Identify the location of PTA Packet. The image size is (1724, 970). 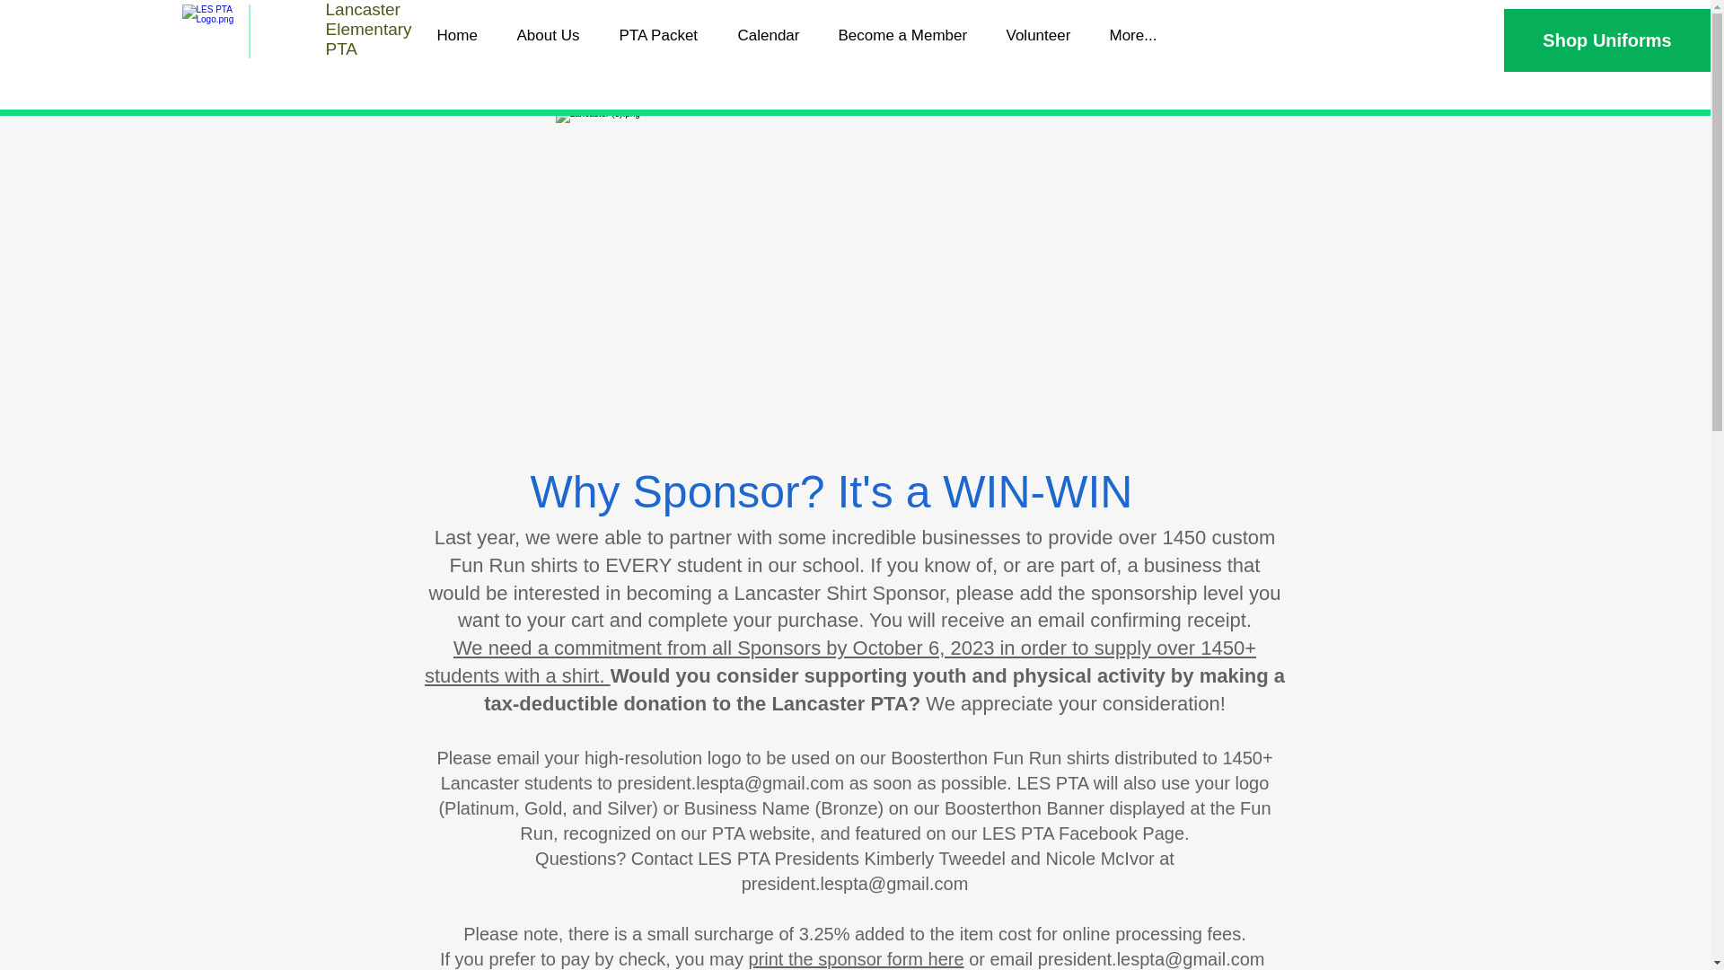
(664, 35).